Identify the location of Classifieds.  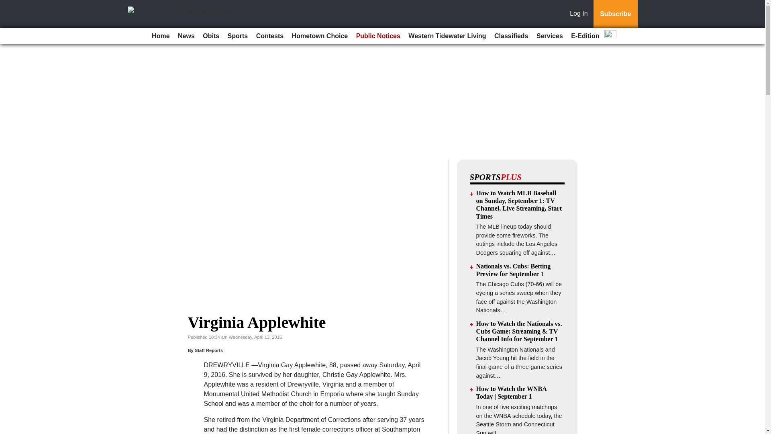
(511, 36).